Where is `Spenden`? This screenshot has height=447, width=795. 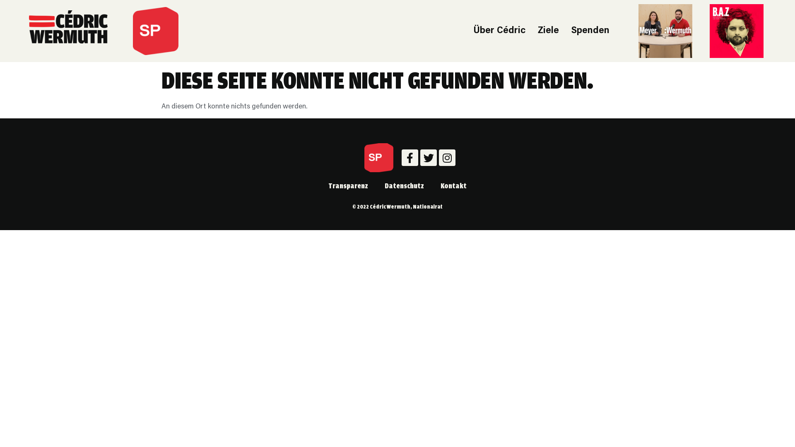 Spenden is located at coordinates (590, 31).